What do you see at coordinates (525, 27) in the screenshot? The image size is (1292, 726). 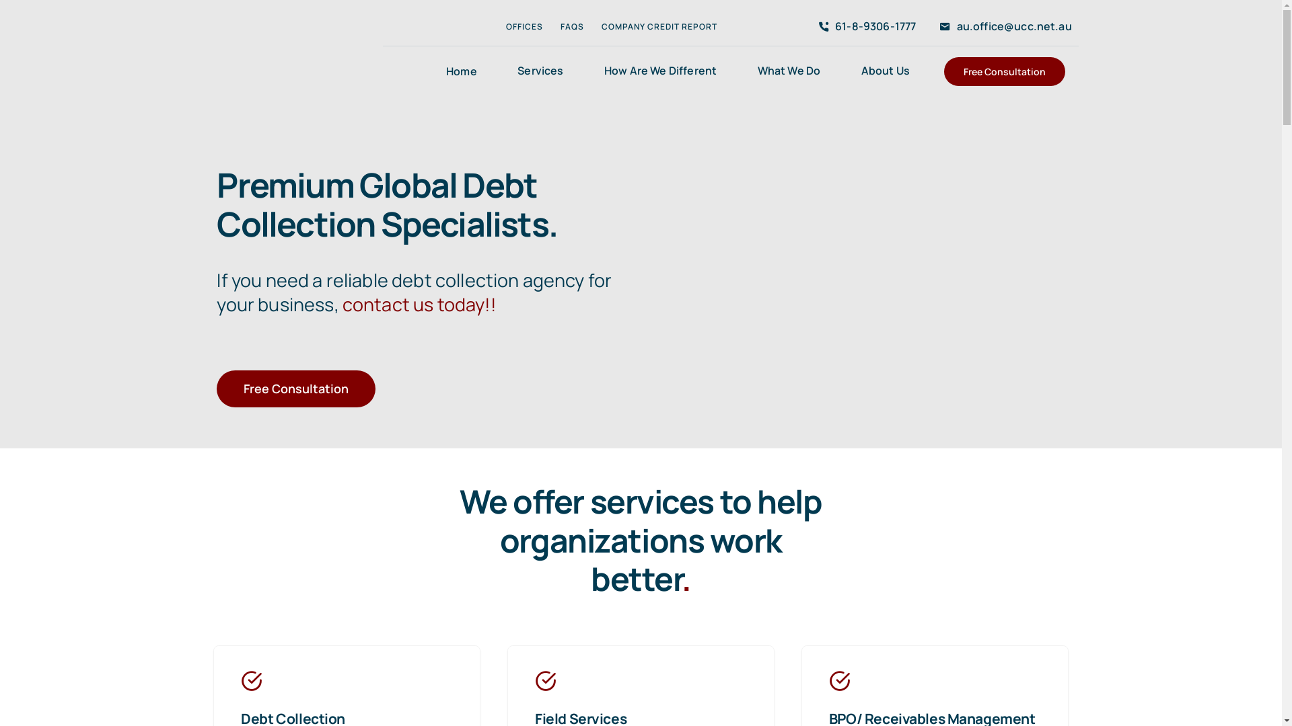 I see `OFFICES` at bounding box center [525, 27].